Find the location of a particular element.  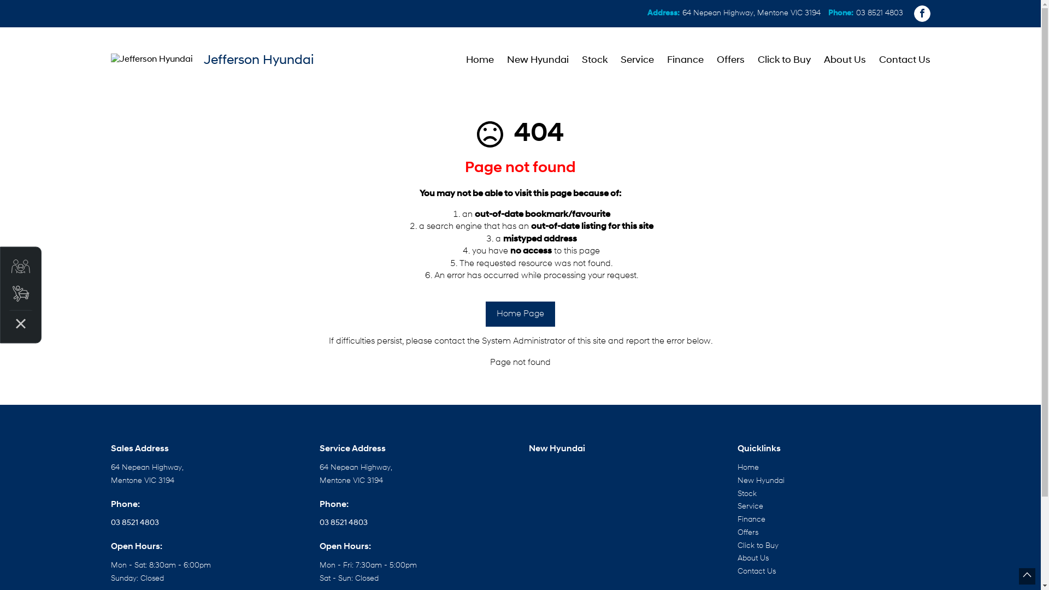

About Us is located at coordinates (845, 60).